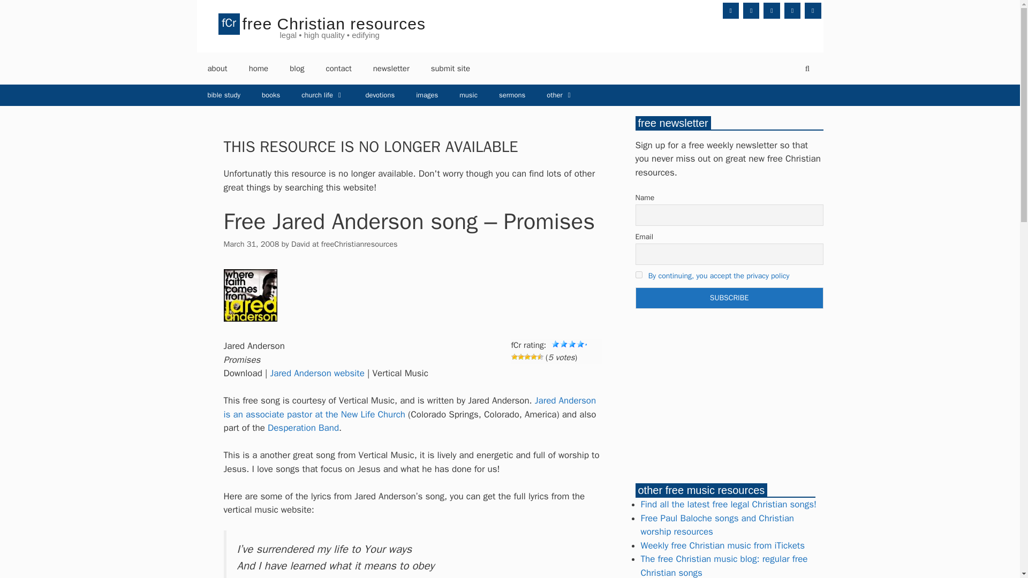 The image size is (1028, 578). Describe the element at coordinates (771, 11) in the screenshot. I see `RSS` at that location.